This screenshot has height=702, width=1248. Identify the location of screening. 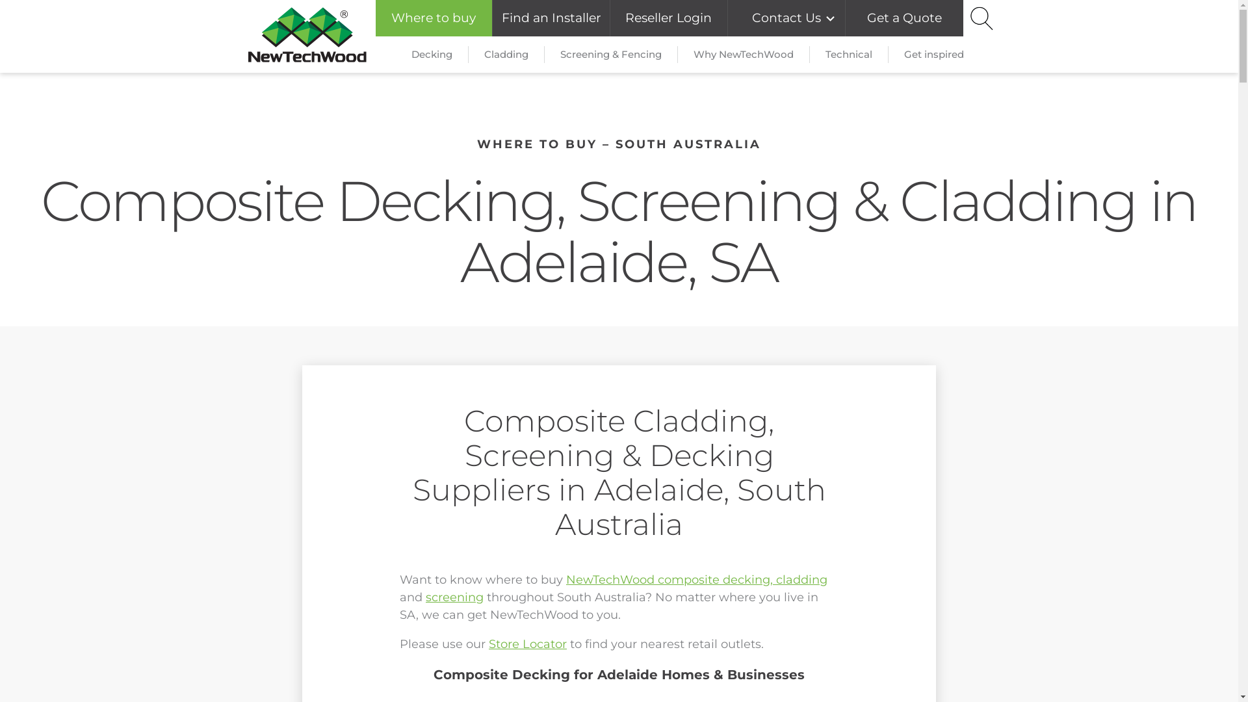
(455, 597).